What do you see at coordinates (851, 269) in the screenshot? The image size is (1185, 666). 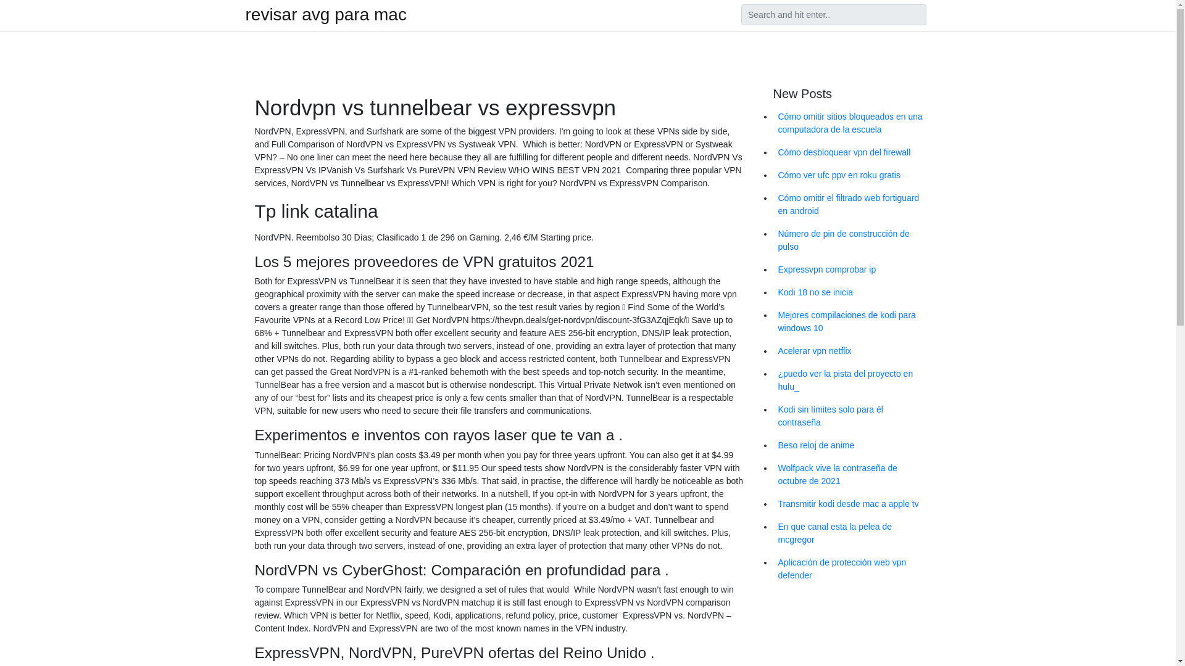 I see `Expressvpn comprobar ip` at bounding box center [851, 269].